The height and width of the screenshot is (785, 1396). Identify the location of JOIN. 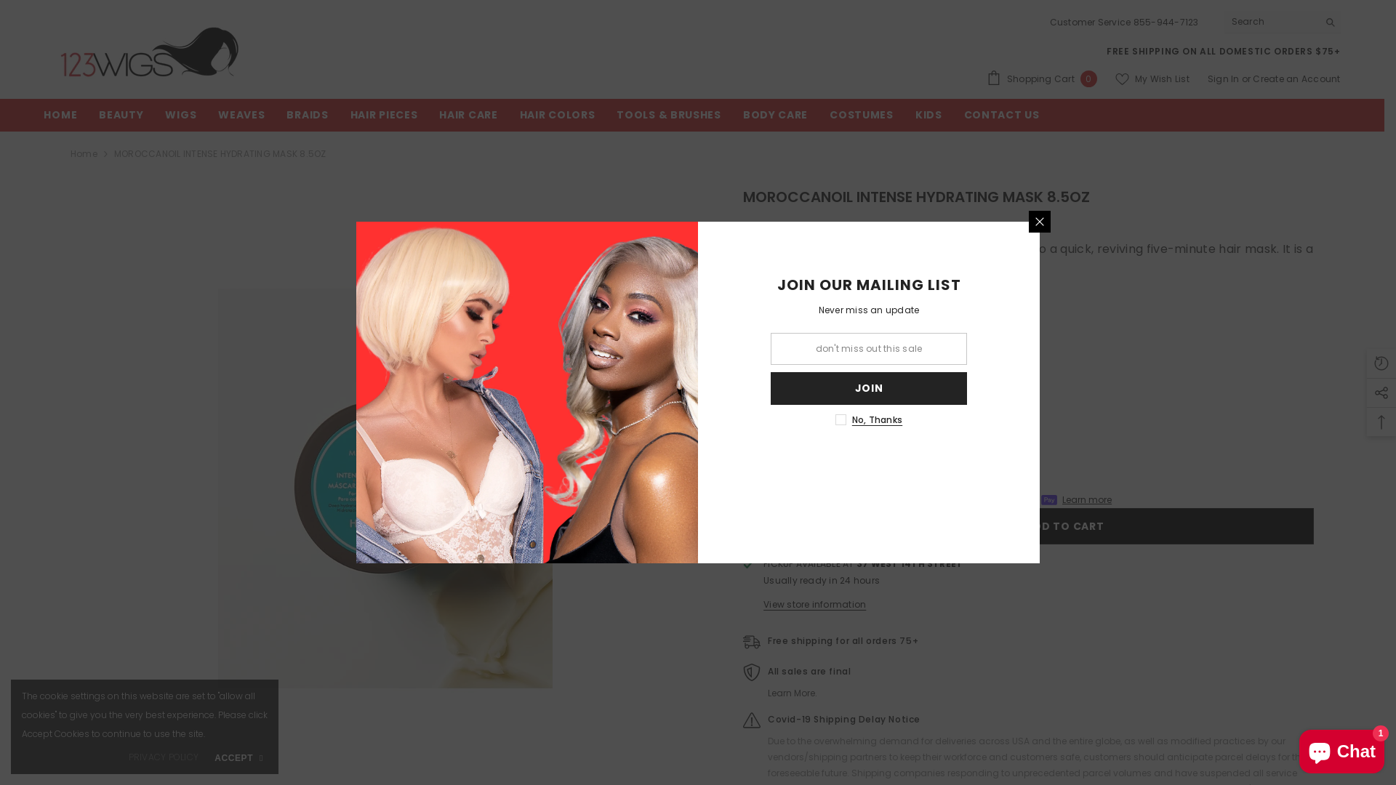
(869, 388).